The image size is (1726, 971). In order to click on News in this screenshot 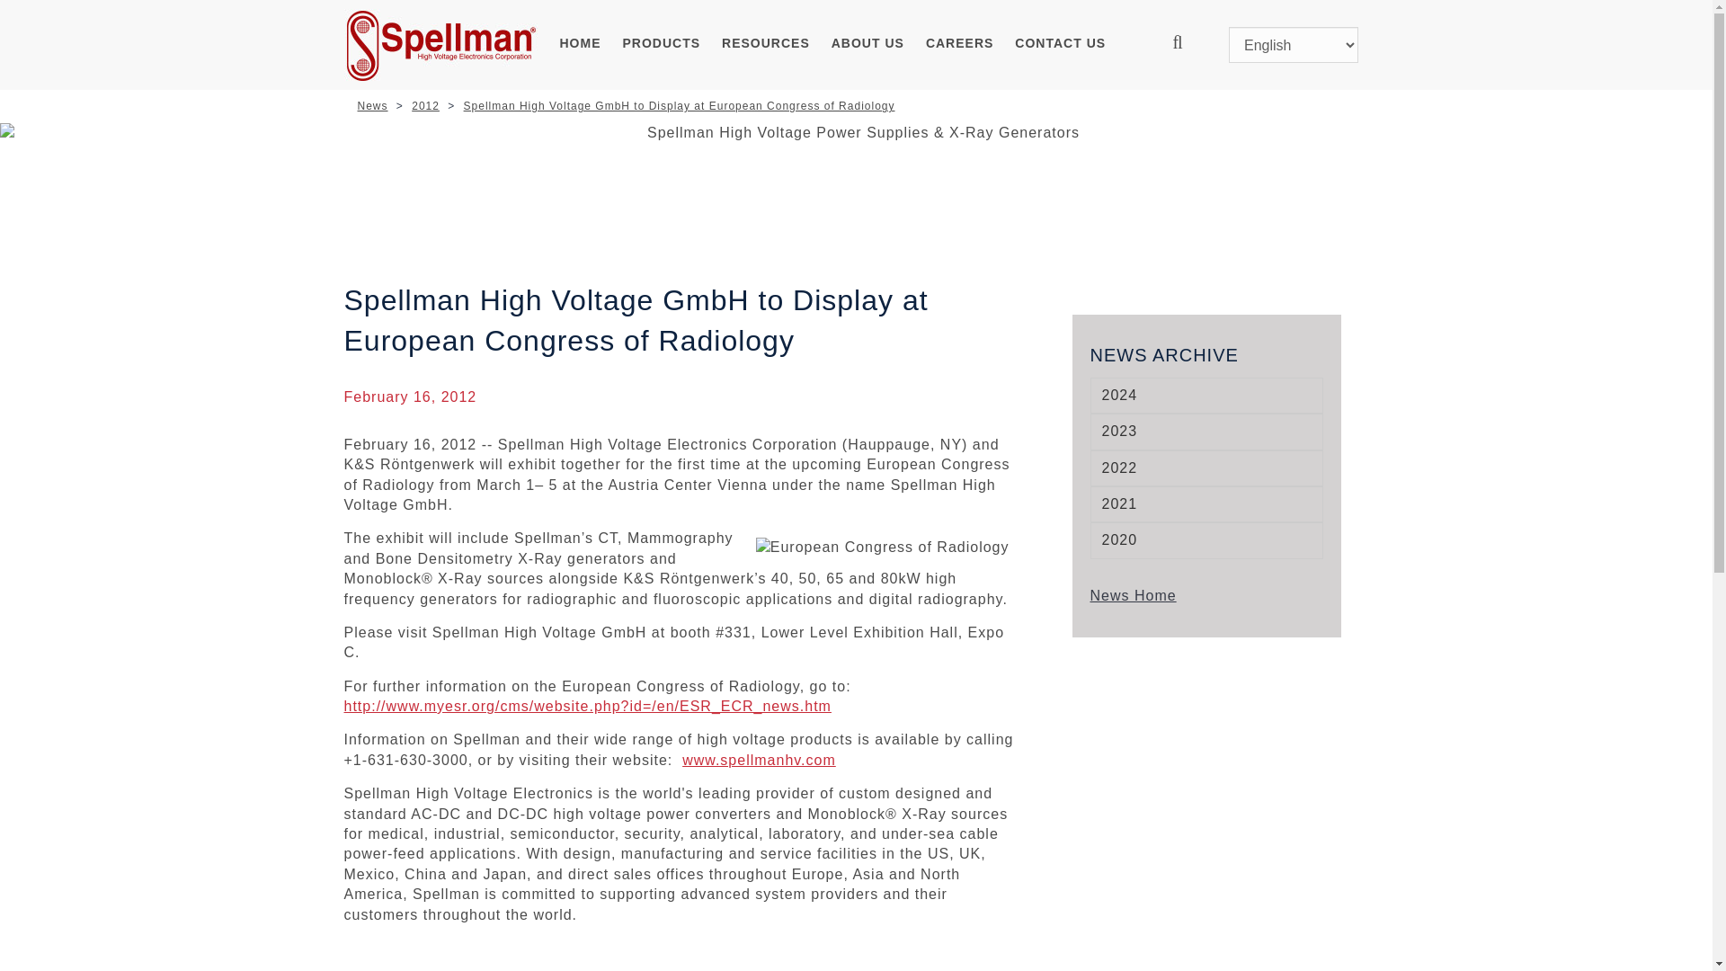, I will do `click(372, 106)`.